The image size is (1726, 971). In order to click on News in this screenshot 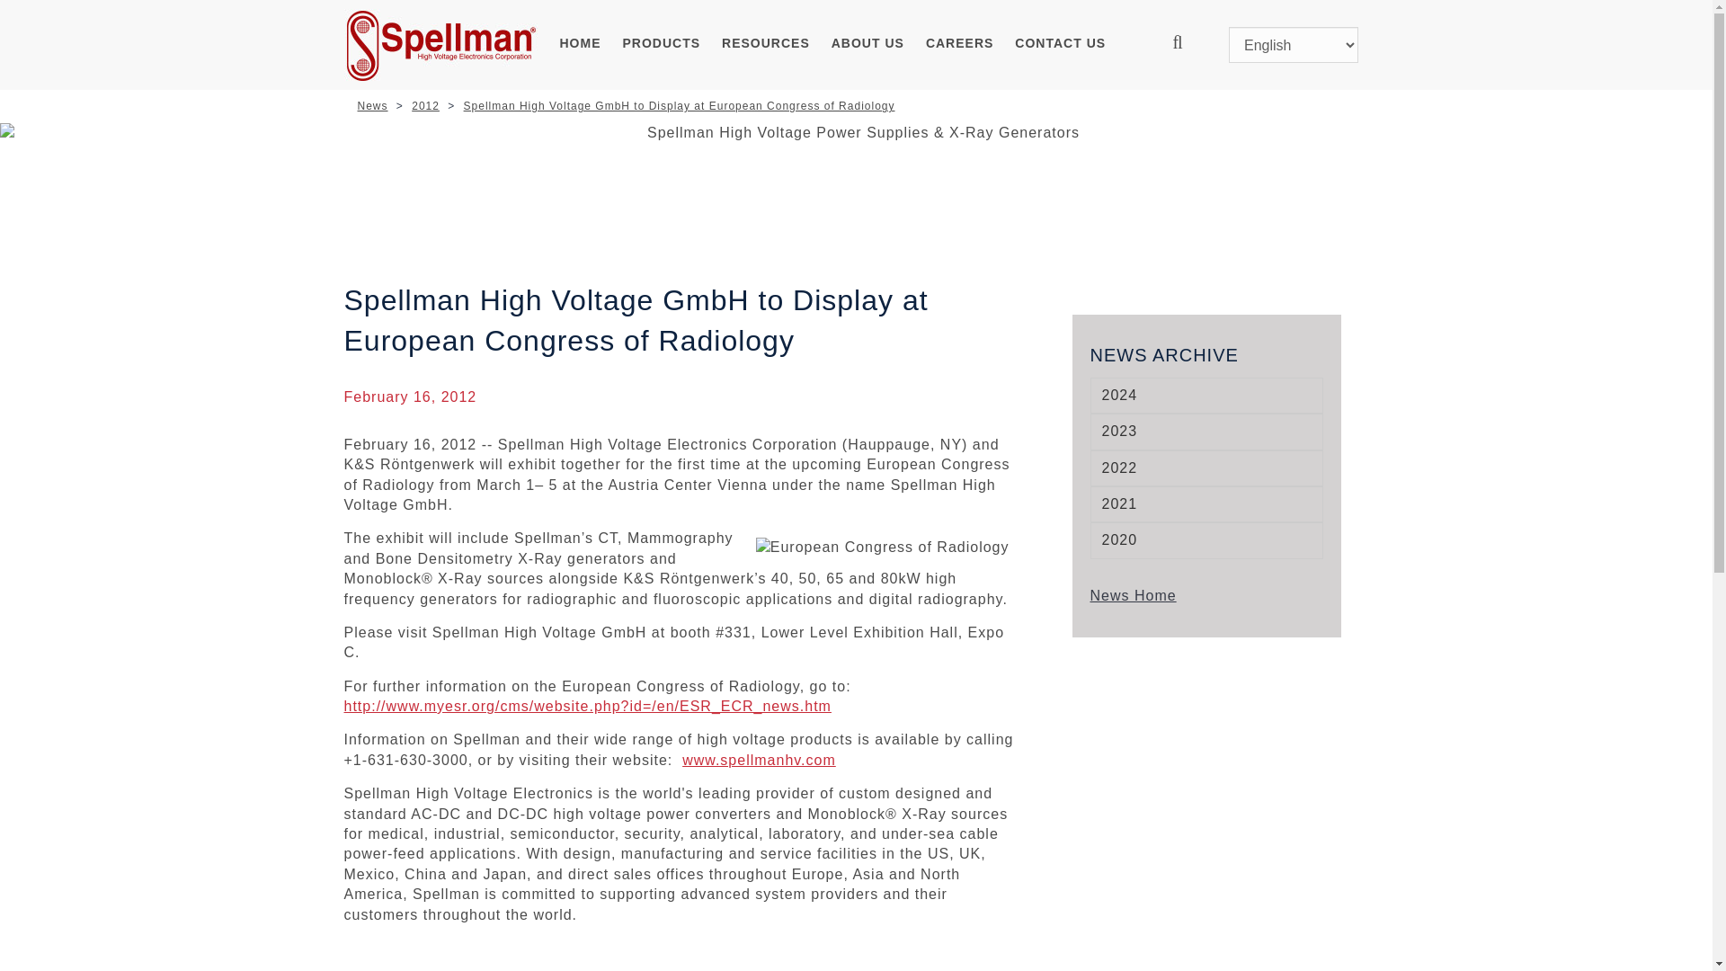, I will do `click(372, 106)`.